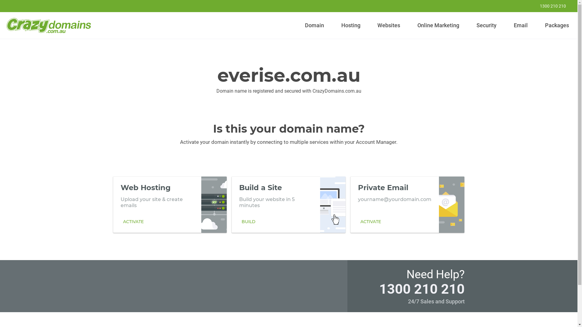 This screenshot has width=582, height=327. Describe the element at coordinates (557, 25) in the screenshot. I see `Packages` at that location.